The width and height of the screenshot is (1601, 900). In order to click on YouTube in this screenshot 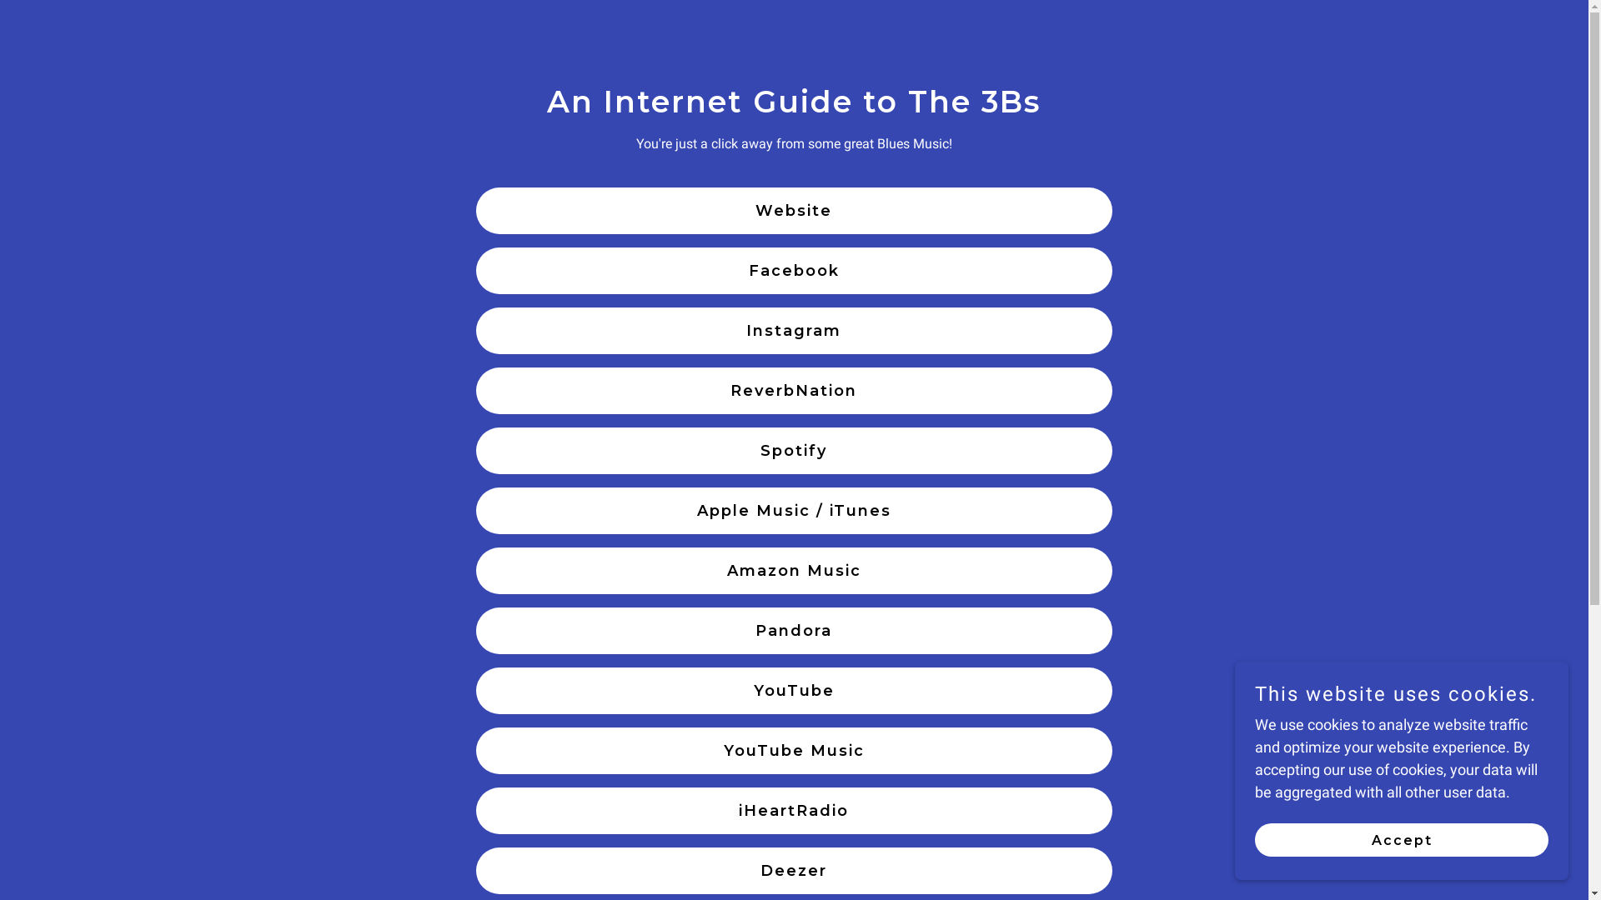, I will do `click(794, 691)`.